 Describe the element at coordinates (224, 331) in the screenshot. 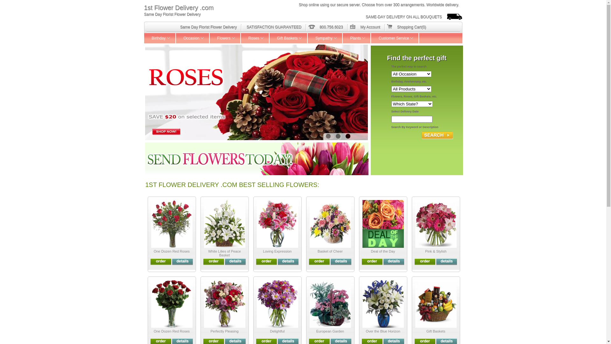

I see `Perfectly Pleasing` at that location.